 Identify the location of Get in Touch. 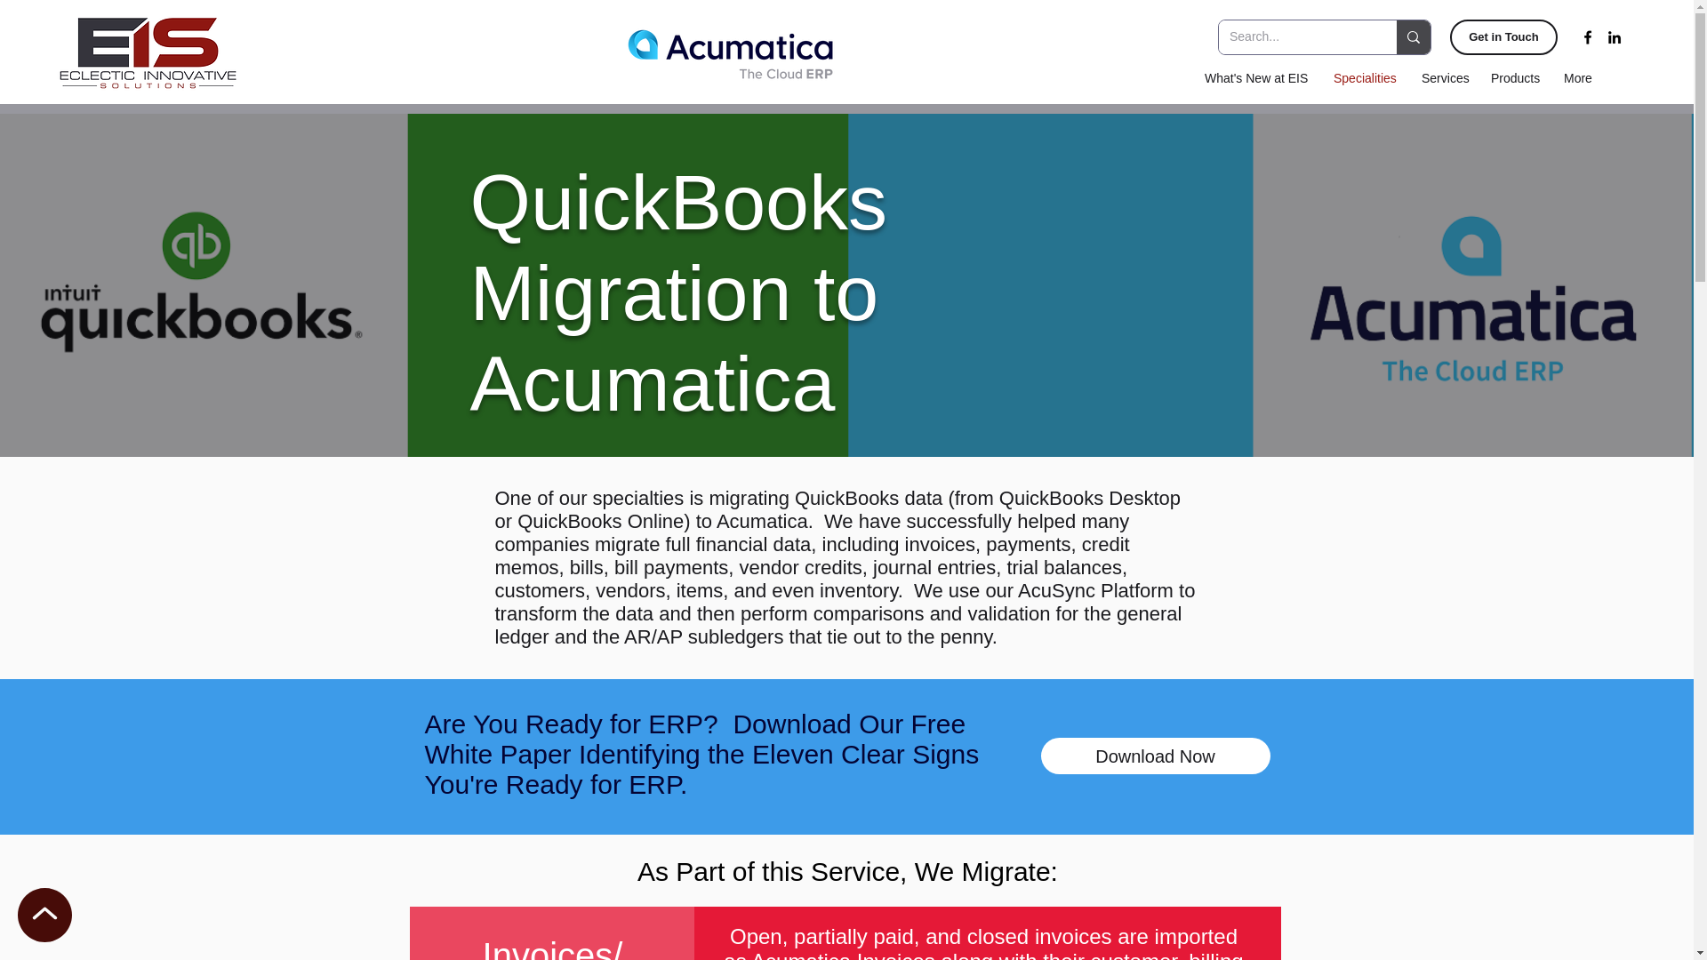
(1503, 36).